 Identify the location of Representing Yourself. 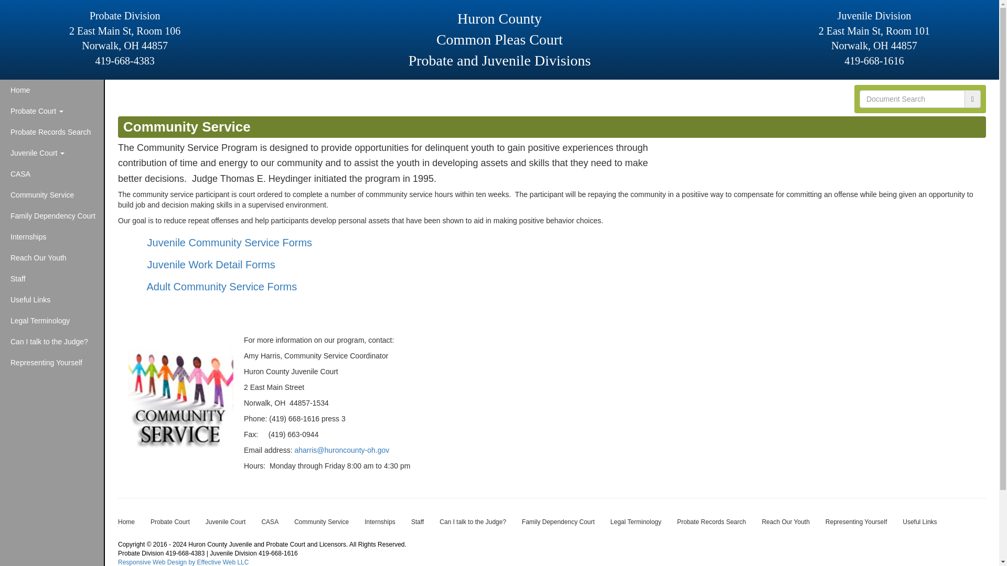
(51, 362).